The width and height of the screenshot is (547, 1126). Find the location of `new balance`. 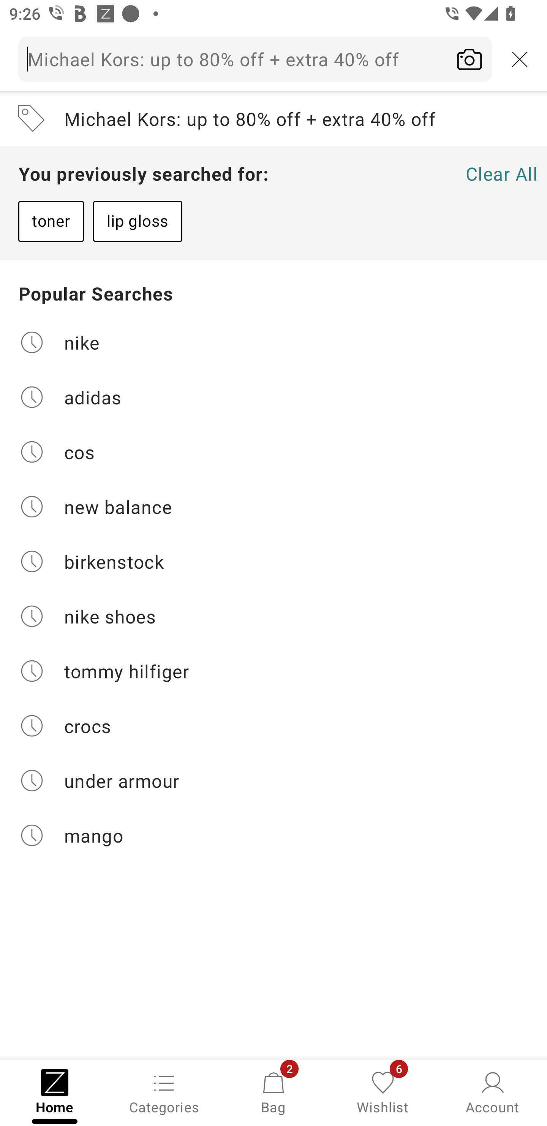

new balance is located at coordinates (273, 507).